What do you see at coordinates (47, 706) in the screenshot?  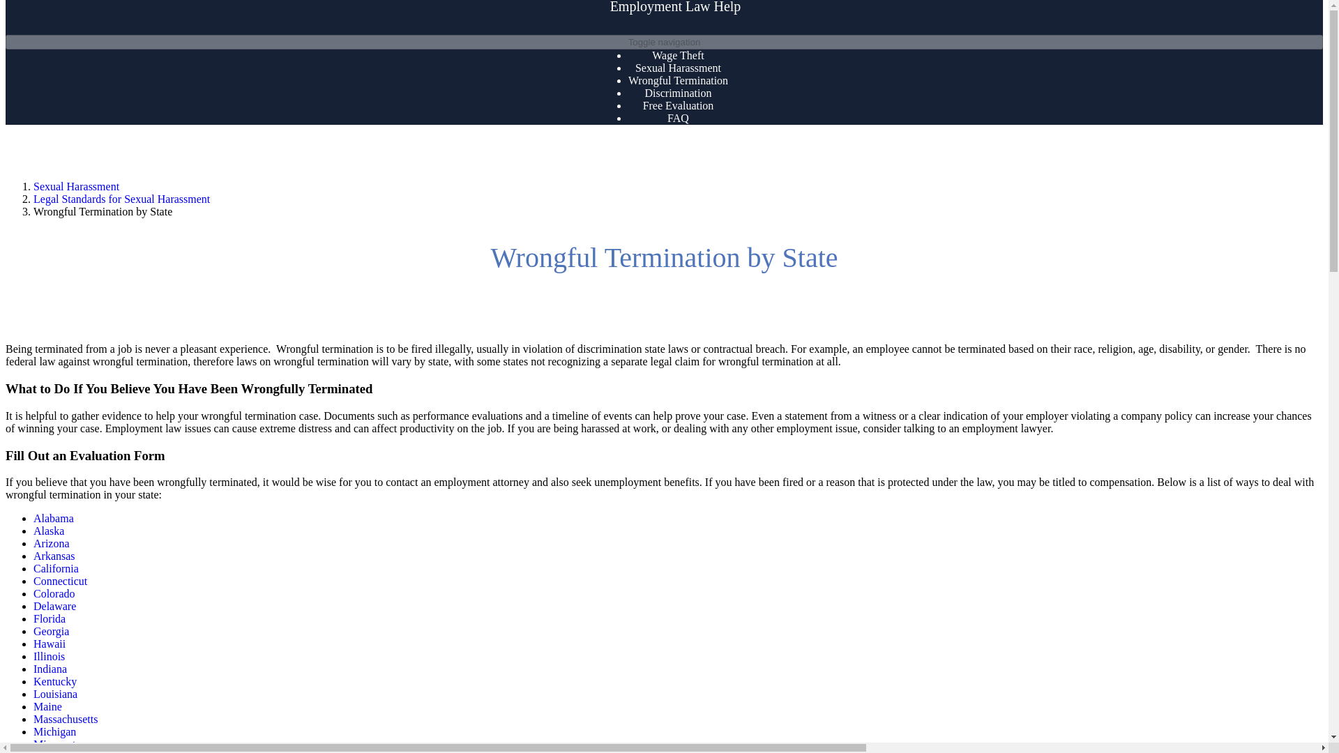 I see `Maine` at bounding box center [47, 706].